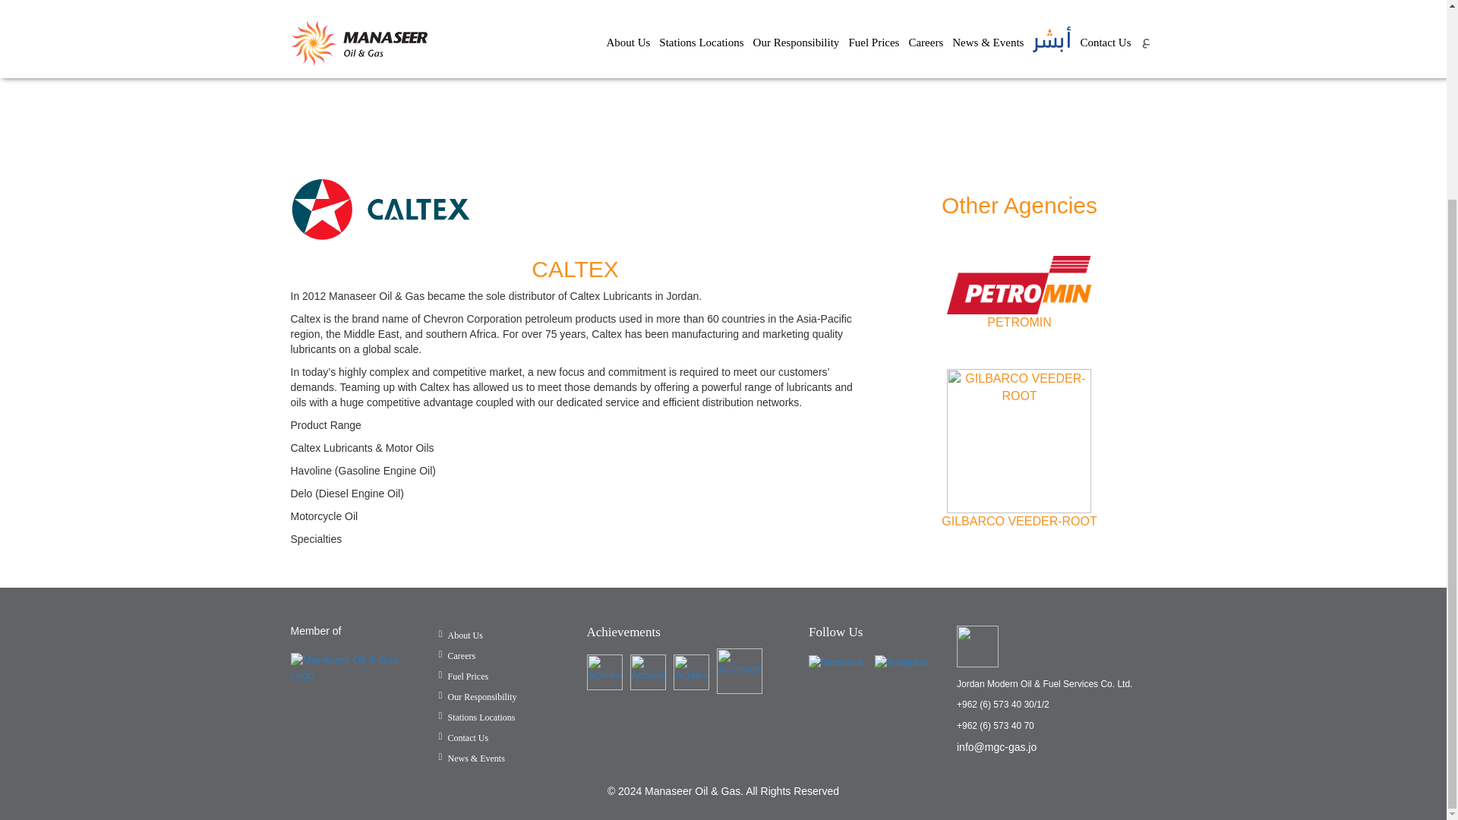  What do you see at coordinates (457, 656) in the screenshot?
I see `Careers` at bounding box center [457, 656].